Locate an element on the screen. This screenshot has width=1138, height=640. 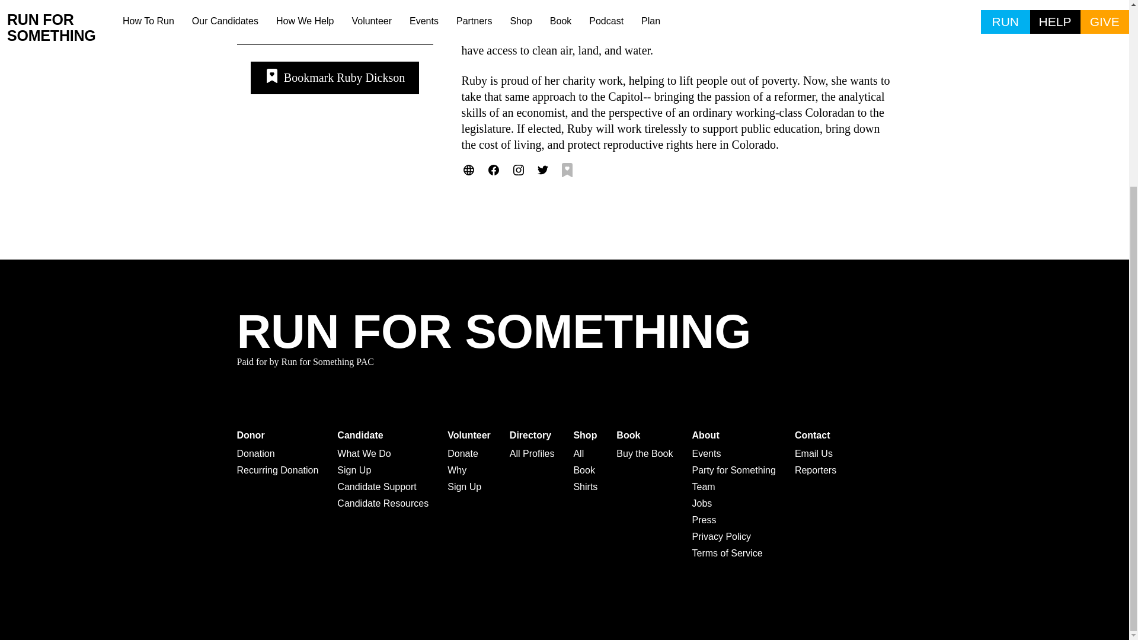
Sign Up is located at coordinates (468, 487).